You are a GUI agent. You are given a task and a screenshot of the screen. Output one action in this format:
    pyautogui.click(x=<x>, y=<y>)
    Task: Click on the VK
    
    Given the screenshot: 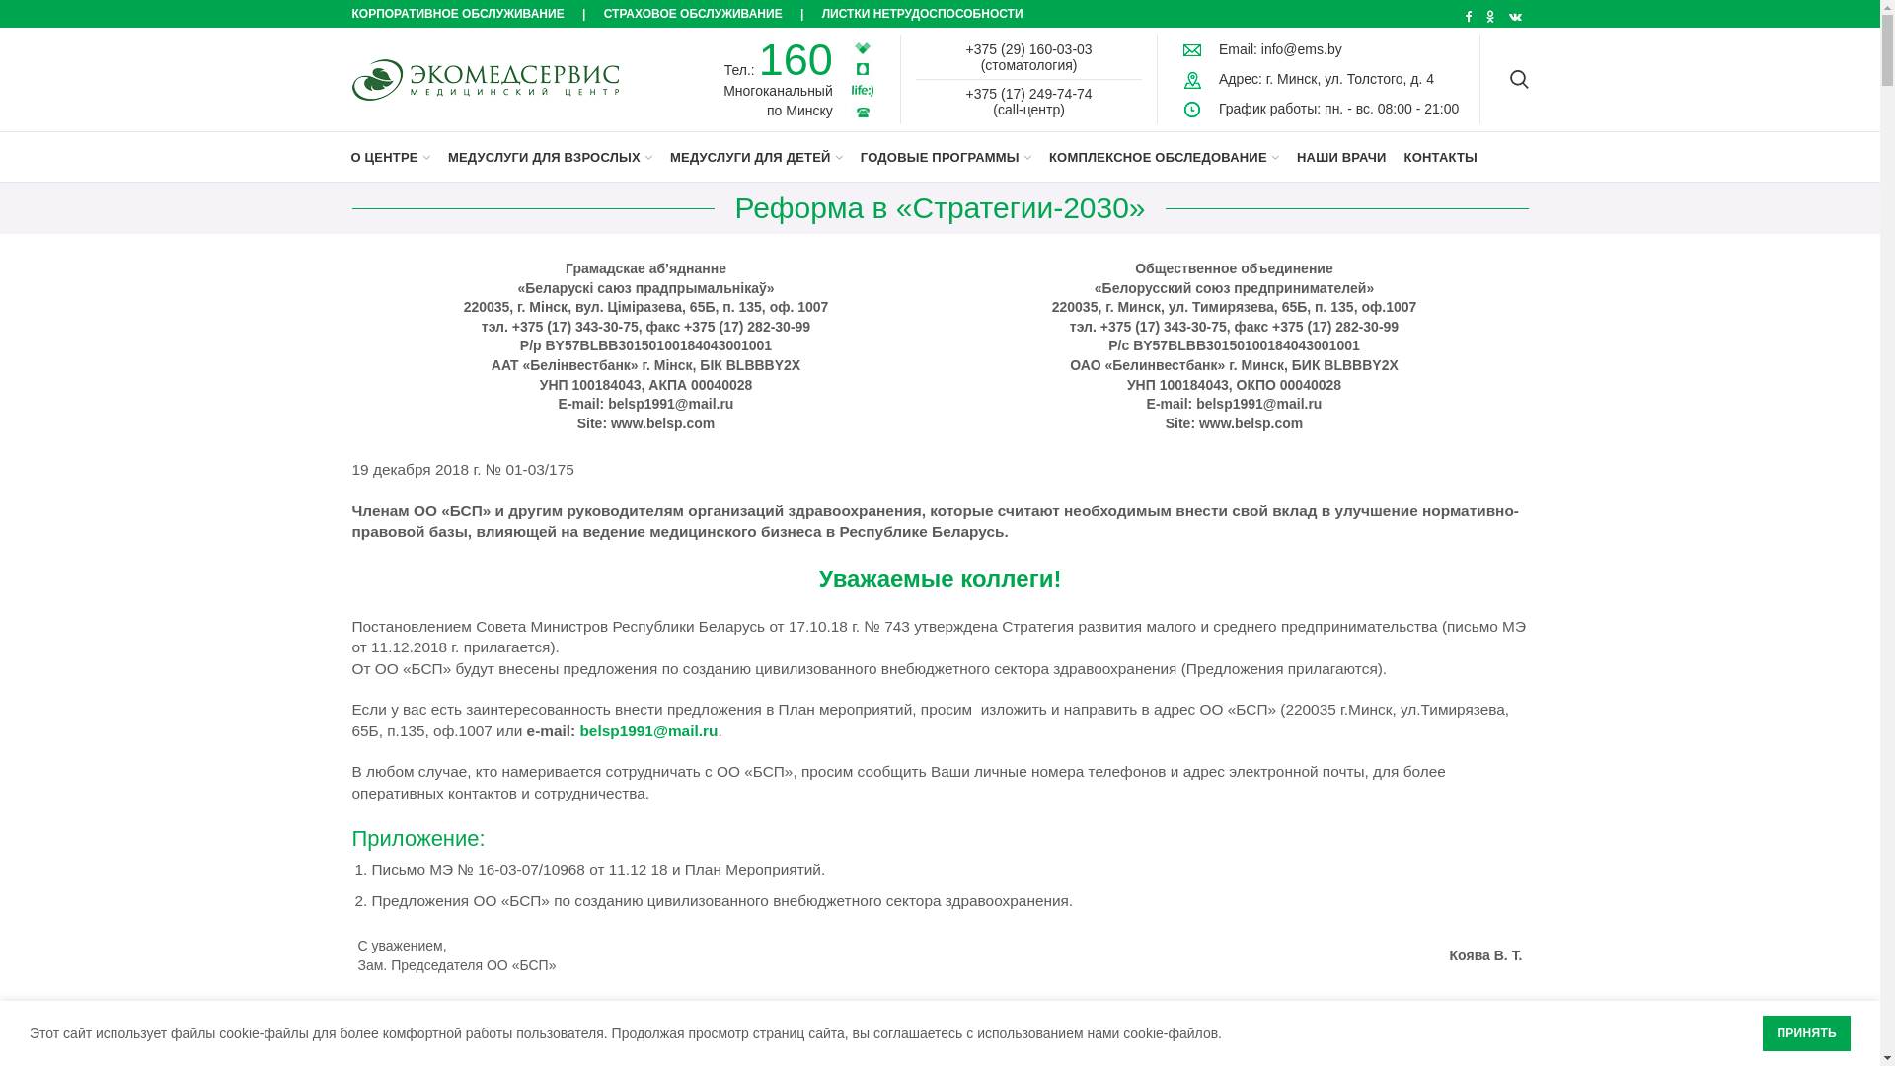 What is the action you would take?
    pyautogui.click(x=1516, y=17)
    